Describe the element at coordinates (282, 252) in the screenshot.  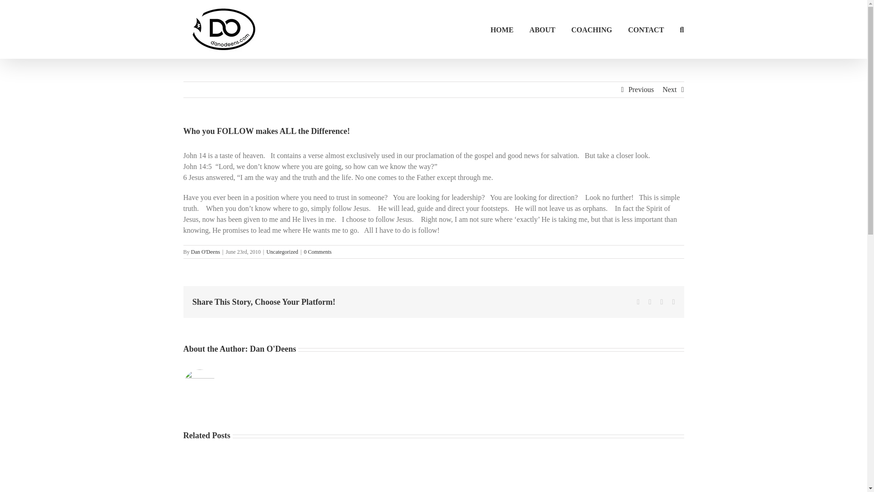
I see `Uncategorized` at that location.